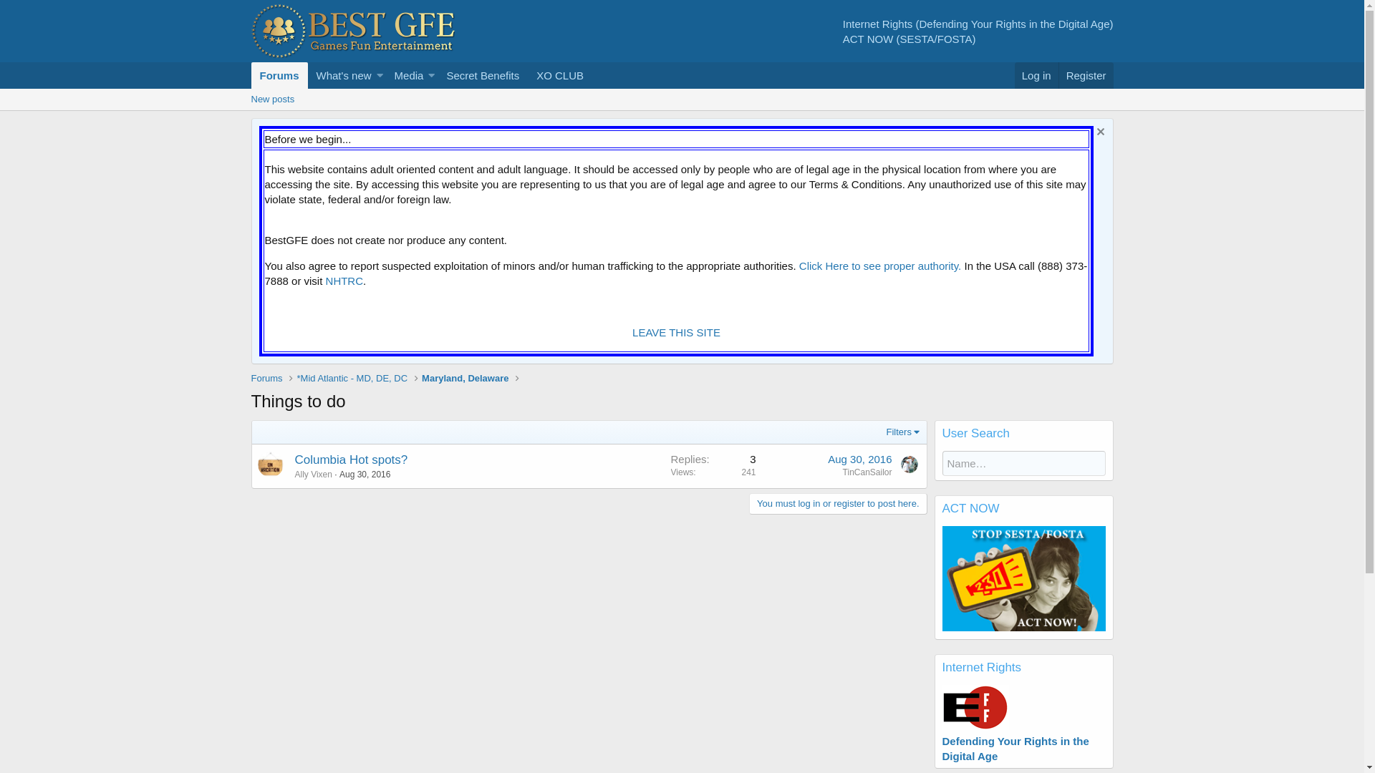 The height and width of the screenshot is (773, 1375). Describe the element at coordinates (465, 379) in the screenshot. I see `Maryland, Delaware` at that location.